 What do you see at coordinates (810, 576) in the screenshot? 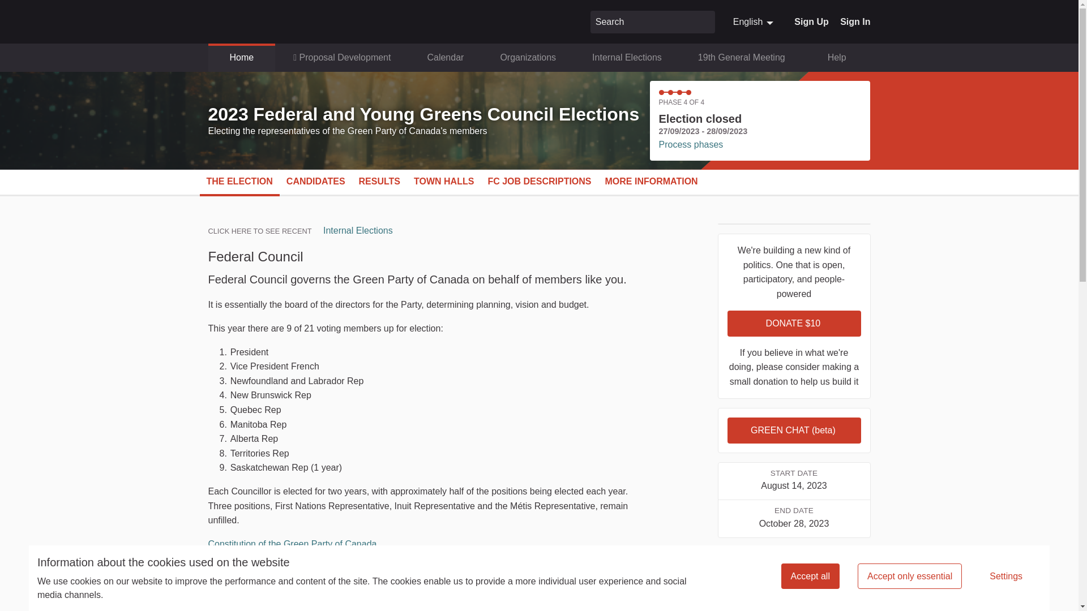
I see `chat` at bounding box center [810, 576].